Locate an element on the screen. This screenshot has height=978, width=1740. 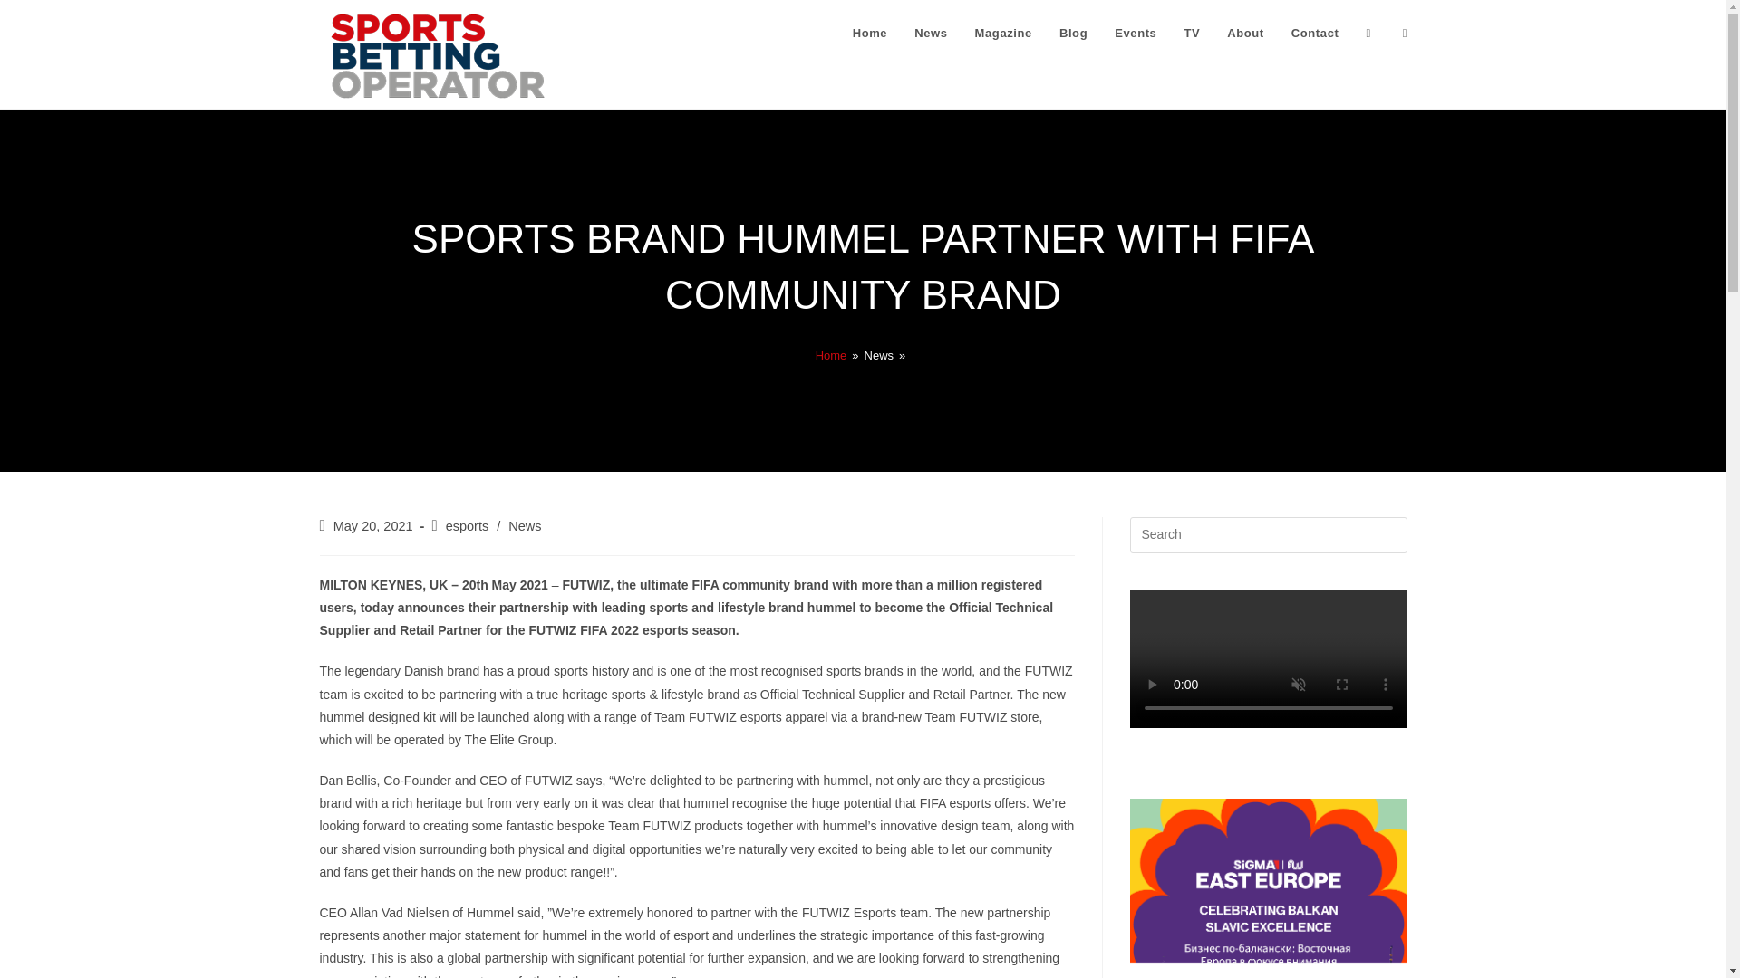
Magazine is located at coordinates (1003, 34).